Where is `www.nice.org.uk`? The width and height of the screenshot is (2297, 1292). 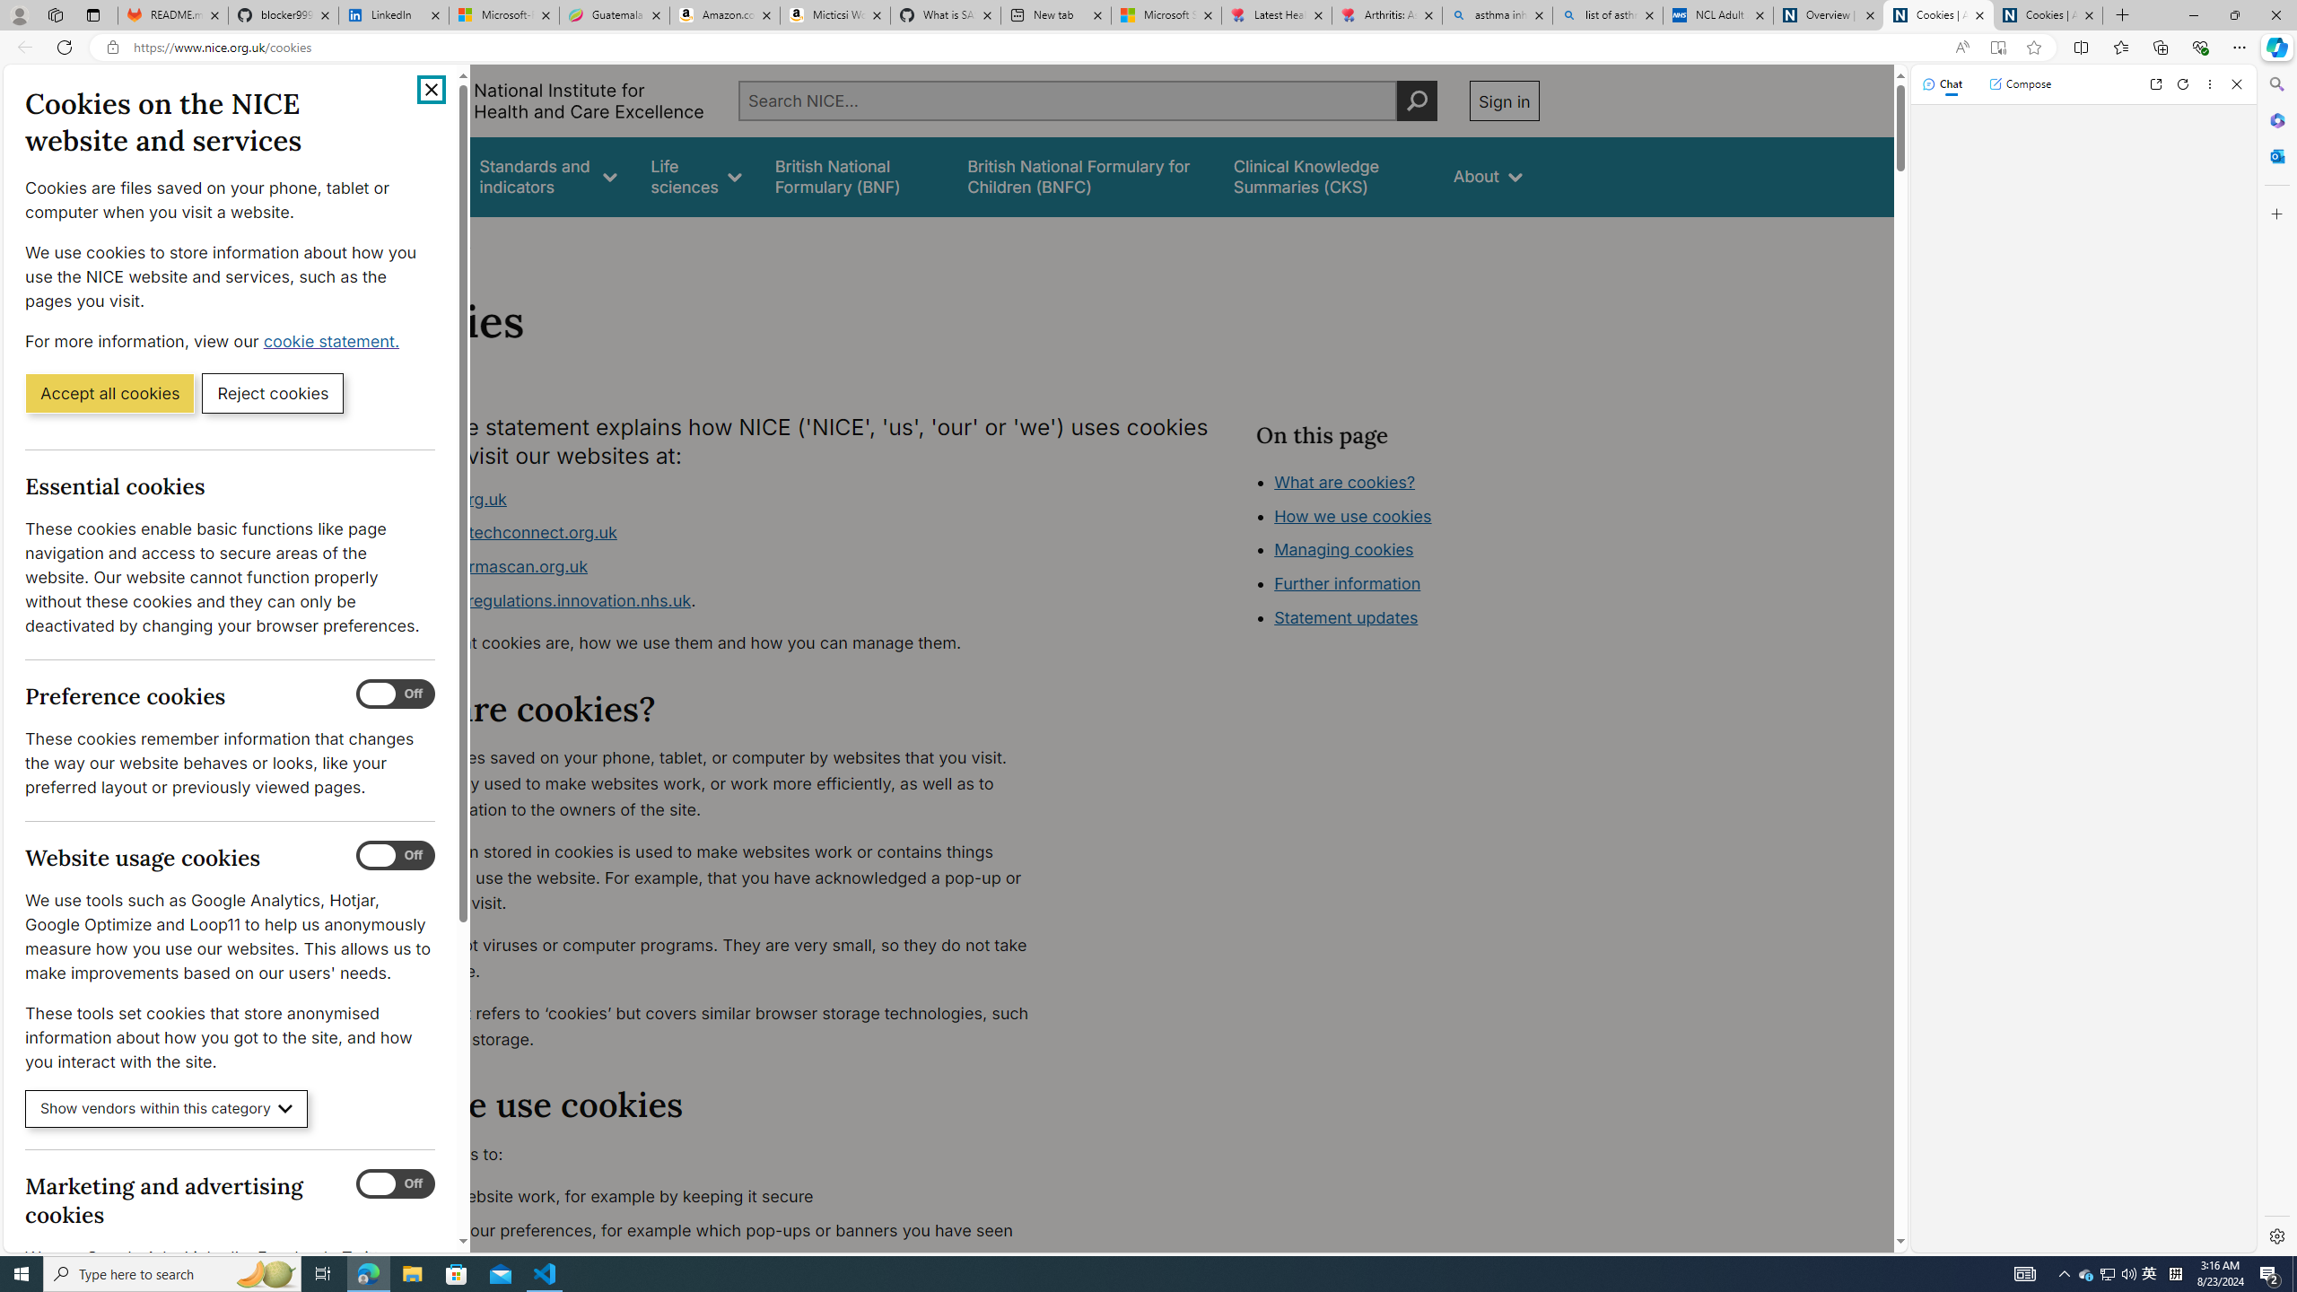 www.nice.org.uk is located at coordinates (441, 499).